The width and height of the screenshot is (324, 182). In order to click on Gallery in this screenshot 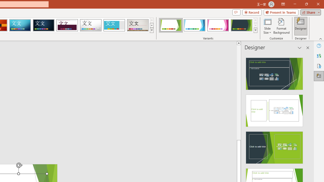, I will do `click(138, 25)`.